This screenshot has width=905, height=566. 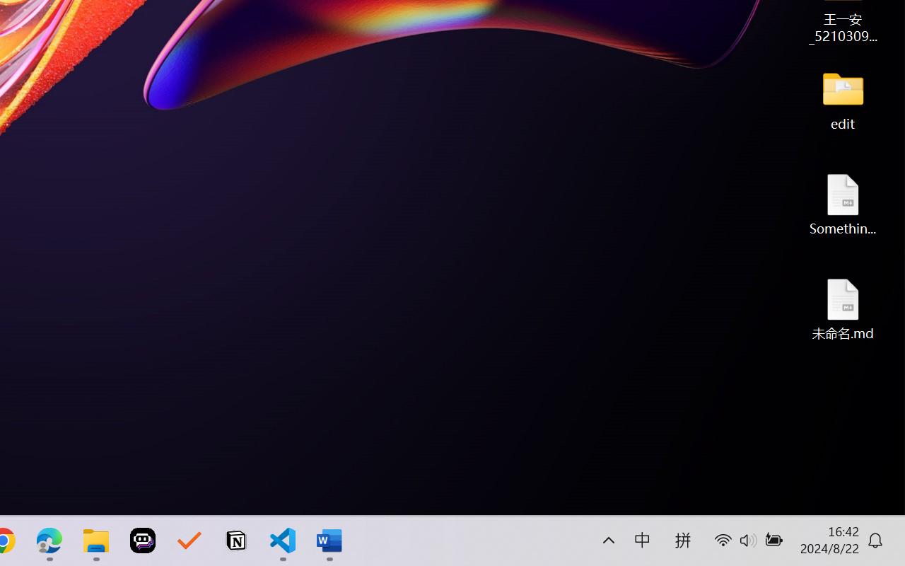 I want to click on edit, so click(x=843, y=99).